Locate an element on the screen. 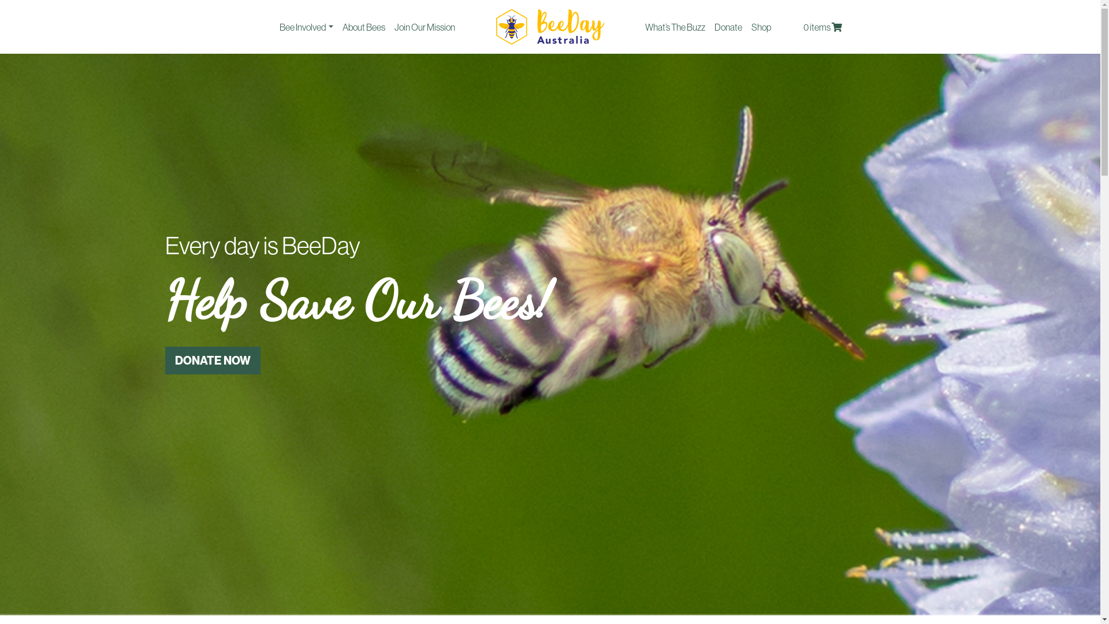 The height and width of the screenshot is (624, 1109). Join Our Mission is located at coordinates (425, 27).